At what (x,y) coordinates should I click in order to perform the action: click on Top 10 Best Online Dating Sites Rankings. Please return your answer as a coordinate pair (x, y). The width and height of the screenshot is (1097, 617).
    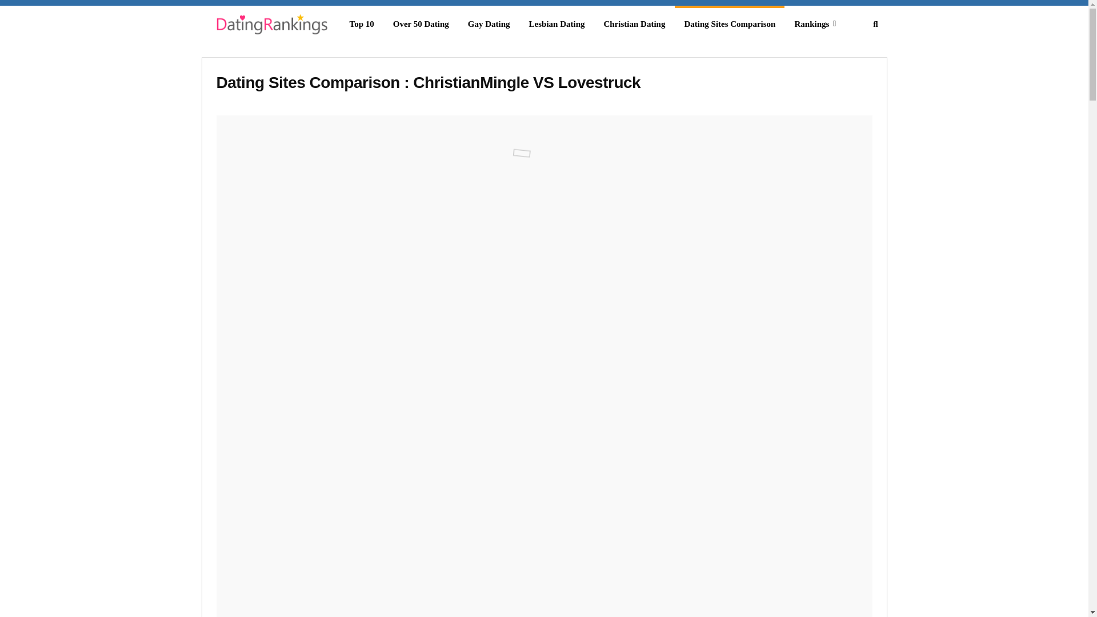
    Looking at the image, I should click on (270, 26).